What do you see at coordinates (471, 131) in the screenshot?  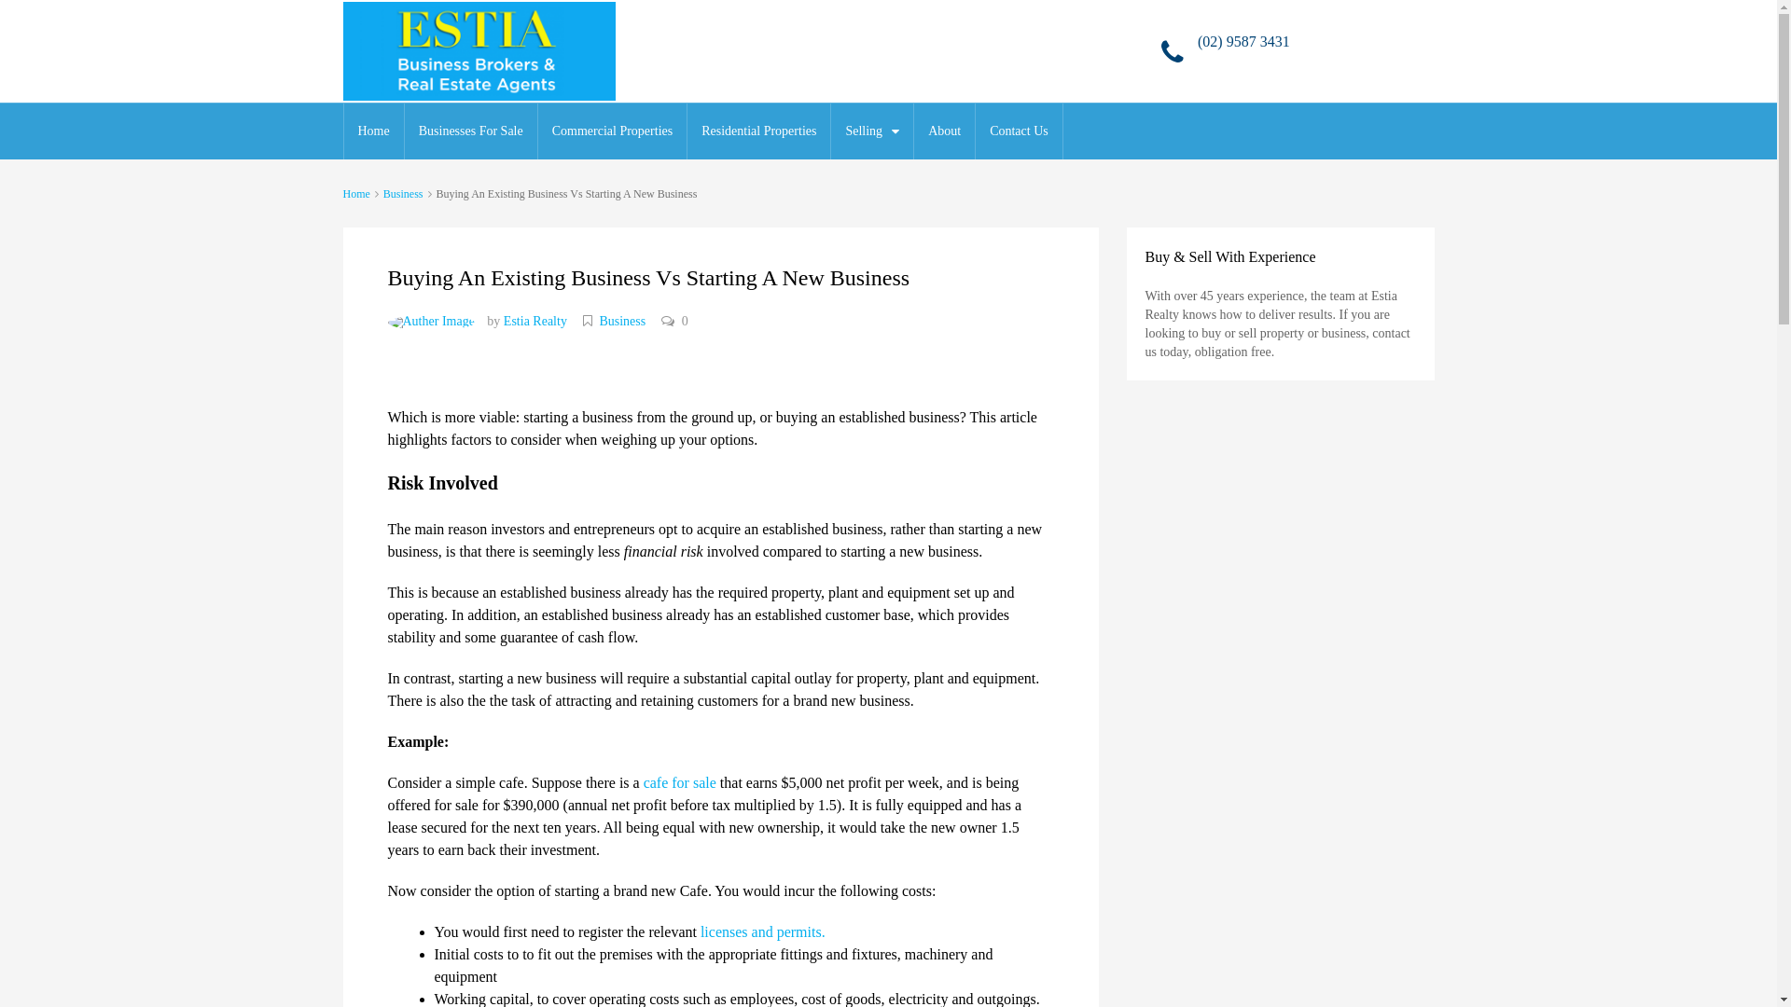 I see `Businesses For Sale` at bounding box center [471, 131].